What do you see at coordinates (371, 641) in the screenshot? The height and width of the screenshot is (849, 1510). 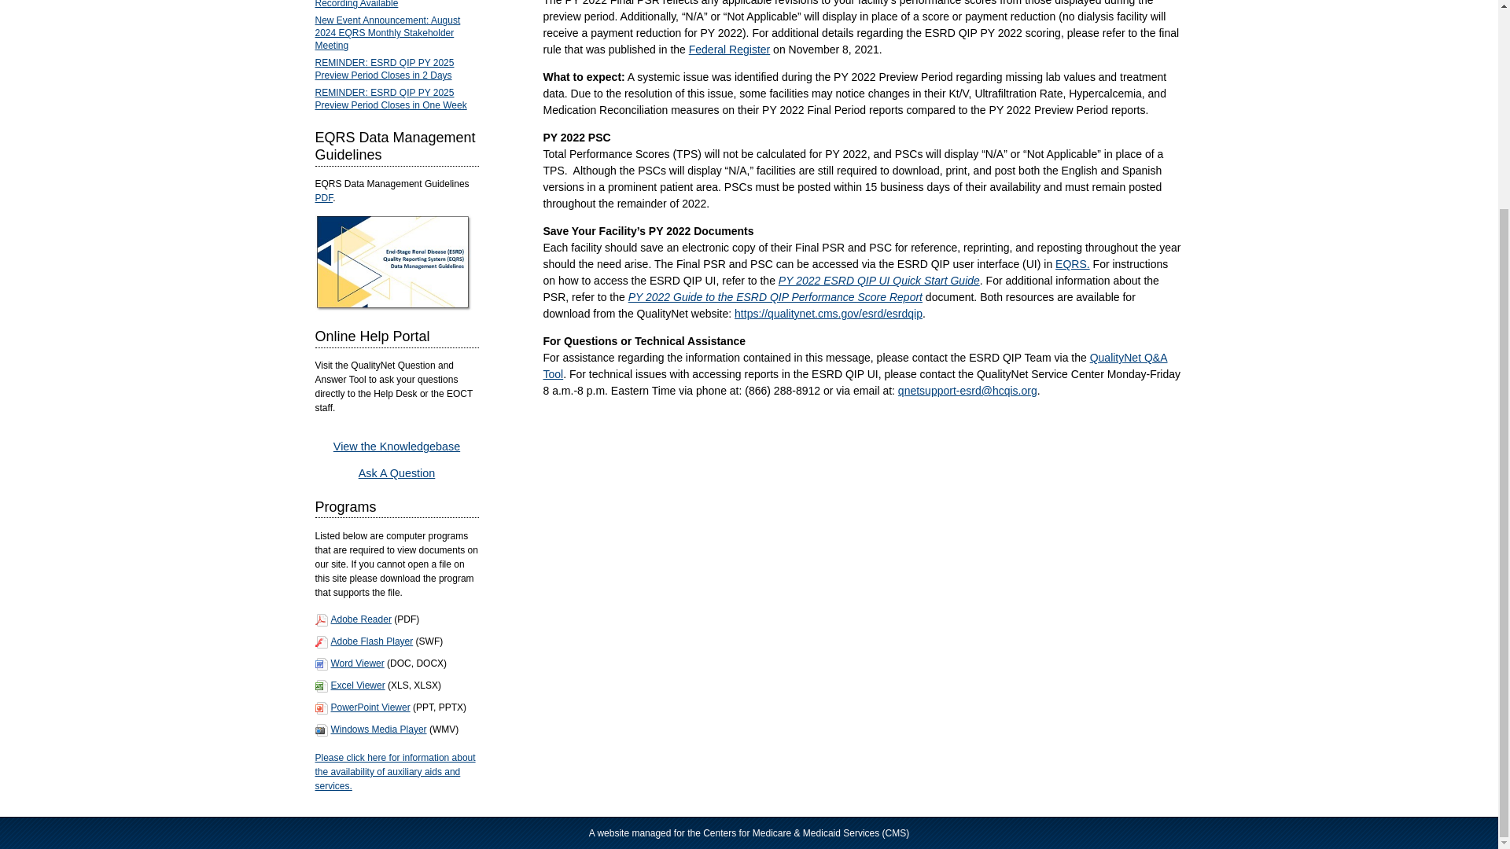 I see `Adobe Flash Player` at bounding box center [371, 641].